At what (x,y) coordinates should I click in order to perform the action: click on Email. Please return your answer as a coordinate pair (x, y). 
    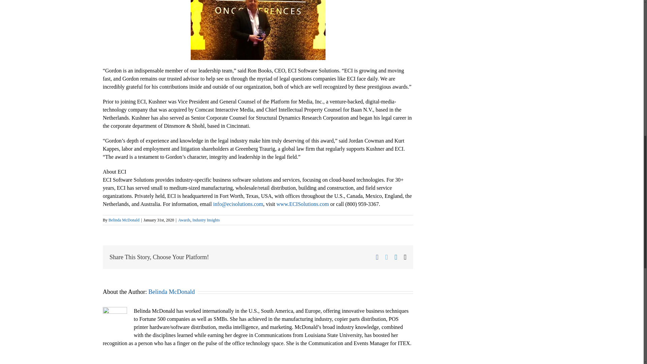
    Looking at the image, I should click on (405, 257).